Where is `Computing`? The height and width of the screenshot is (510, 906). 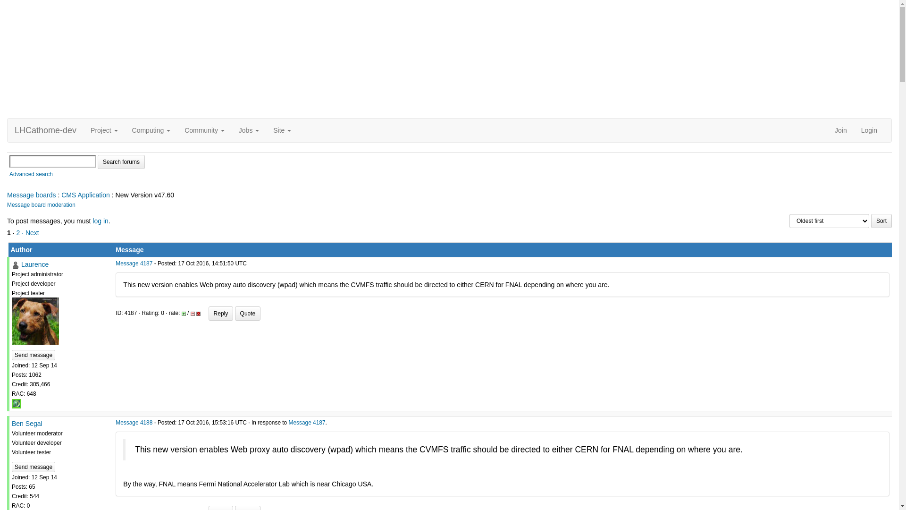
Computing is located at coordinates (151, 130).